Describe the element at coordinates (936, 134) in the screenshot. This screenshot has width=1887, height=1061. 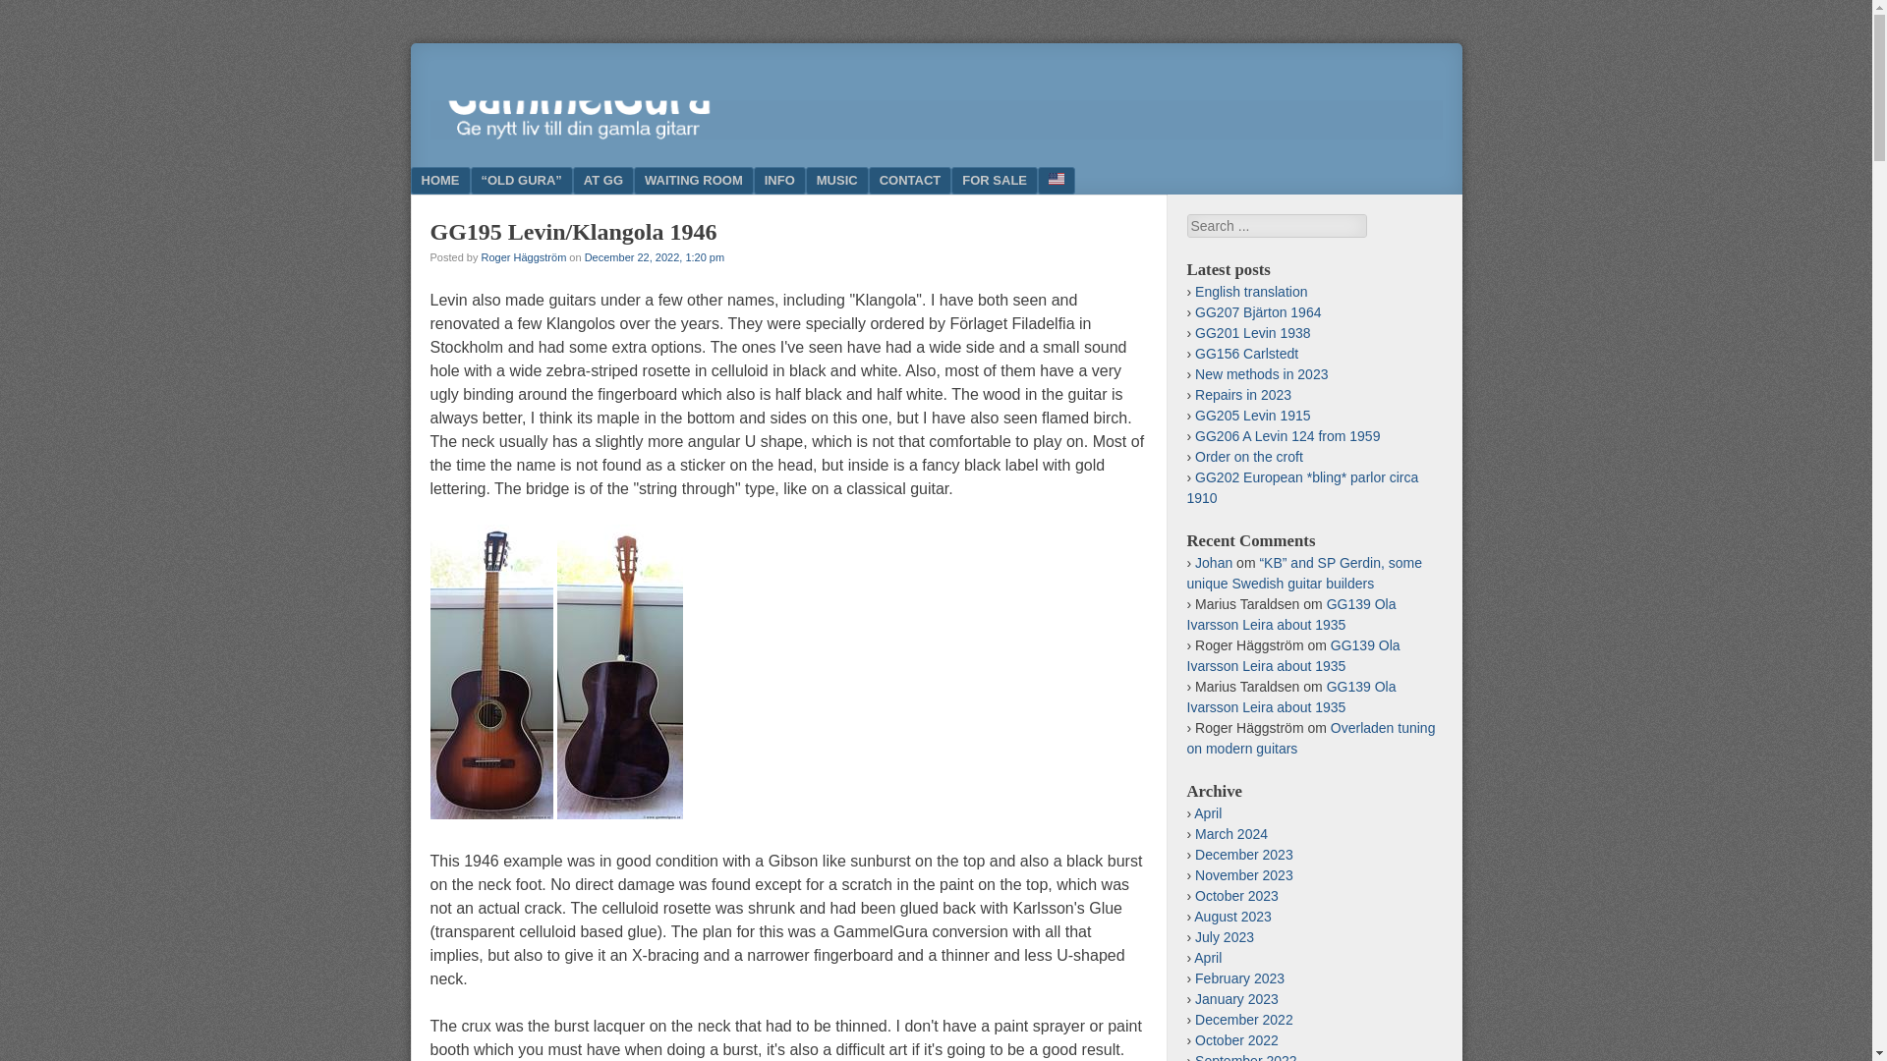
I see `Gammel Gura` at that location.